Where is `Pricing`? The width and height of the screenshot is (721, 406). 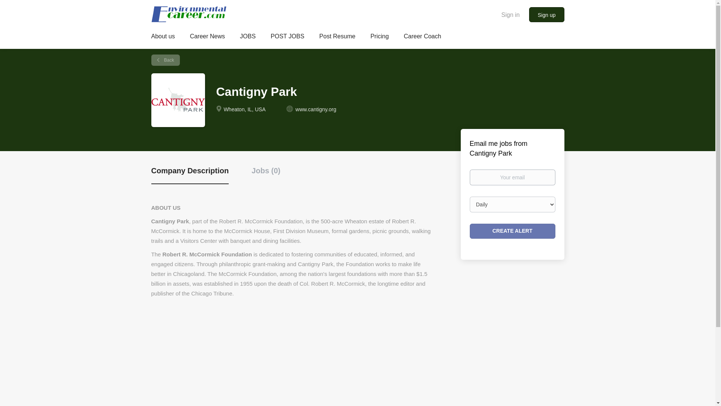 Pricing is located at coordinates (379, 38).